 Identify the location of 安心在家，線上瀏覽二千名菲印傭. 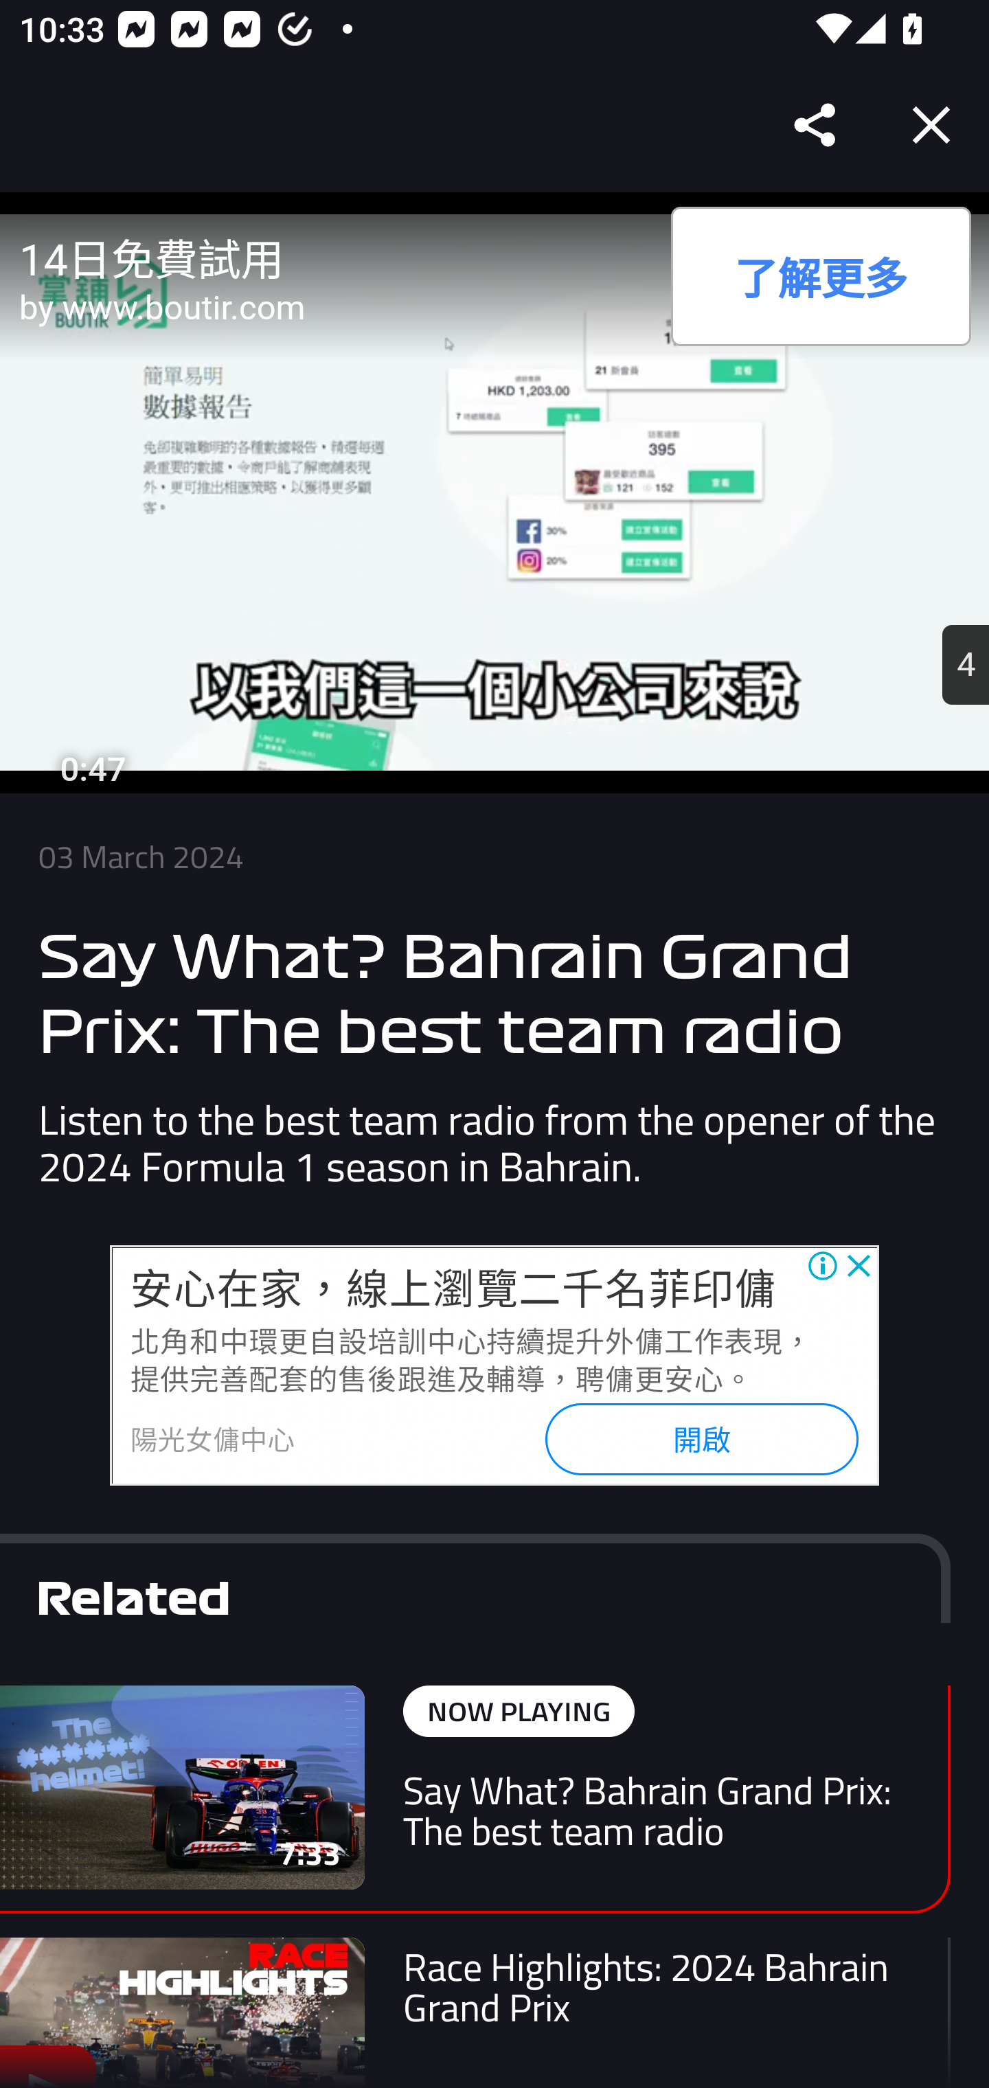
(453, 1287).